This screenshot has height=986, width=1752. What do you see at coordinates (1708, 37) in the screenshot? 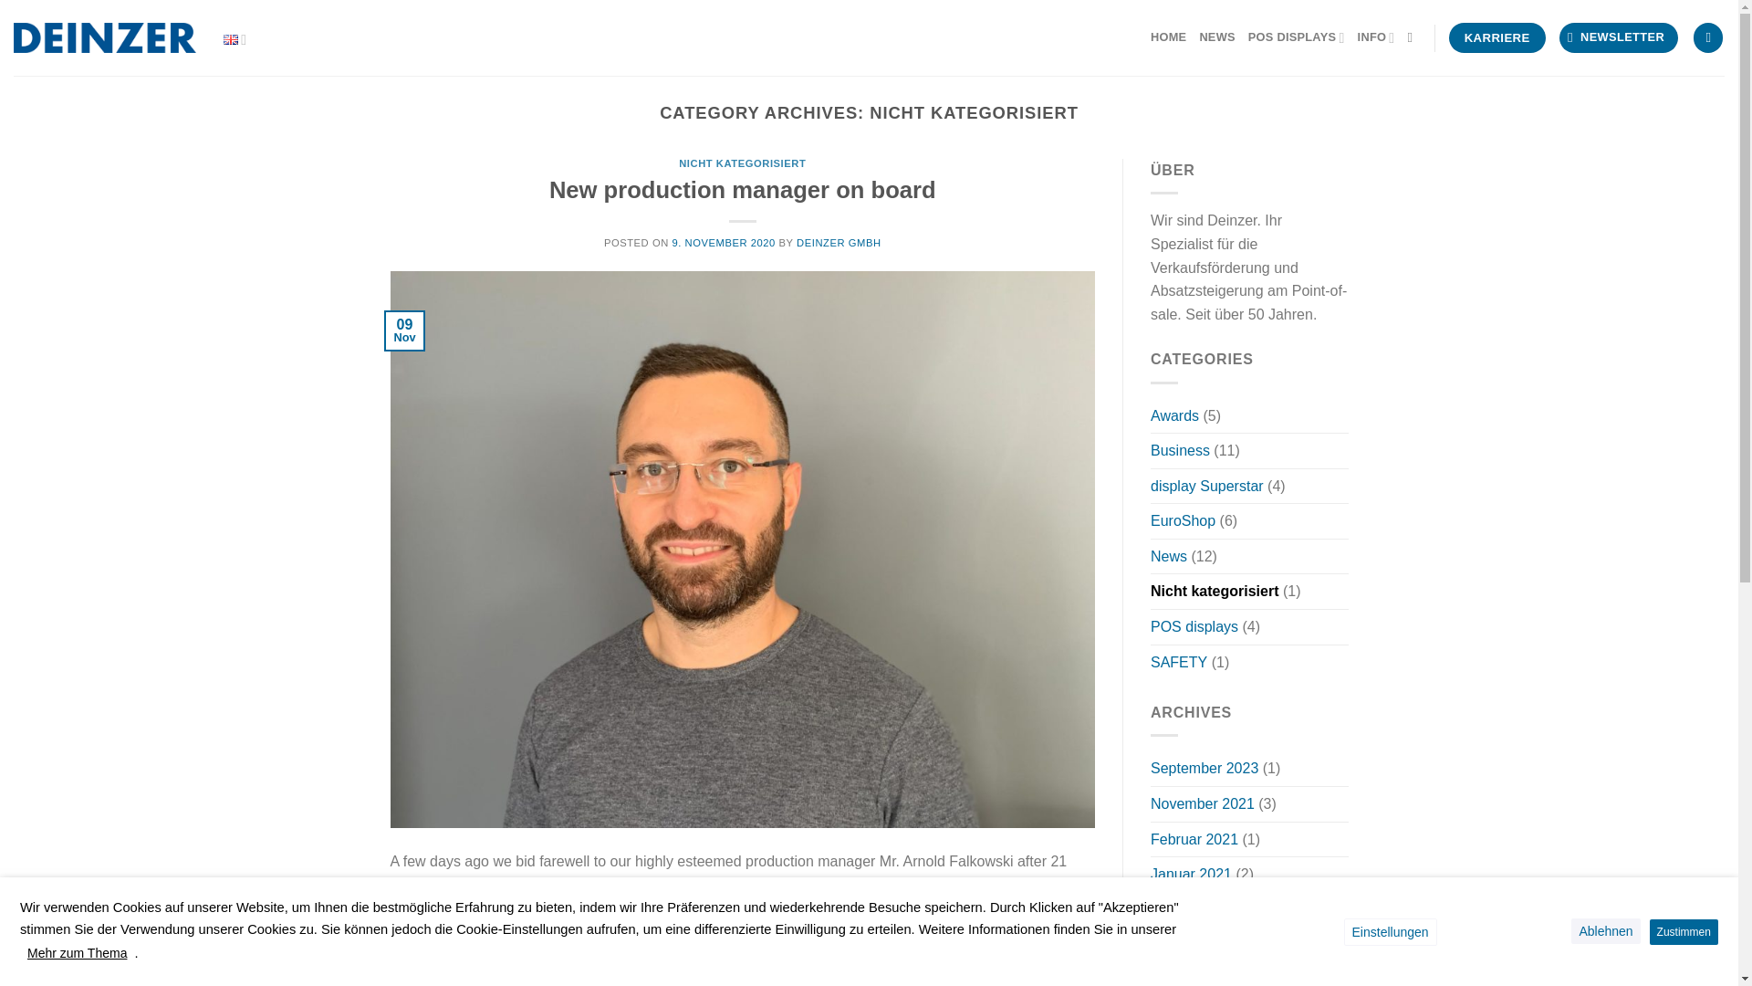
I see `Login` at bounding box center [1708, 37].